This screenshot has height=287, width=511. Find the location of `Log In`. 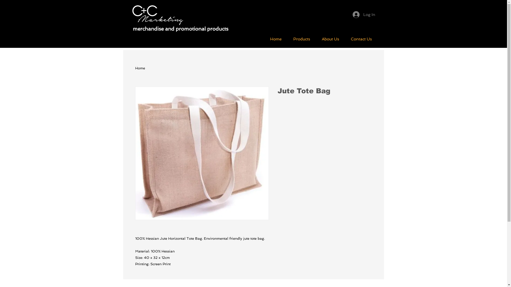

Log In is located at coordinates (364, 15).